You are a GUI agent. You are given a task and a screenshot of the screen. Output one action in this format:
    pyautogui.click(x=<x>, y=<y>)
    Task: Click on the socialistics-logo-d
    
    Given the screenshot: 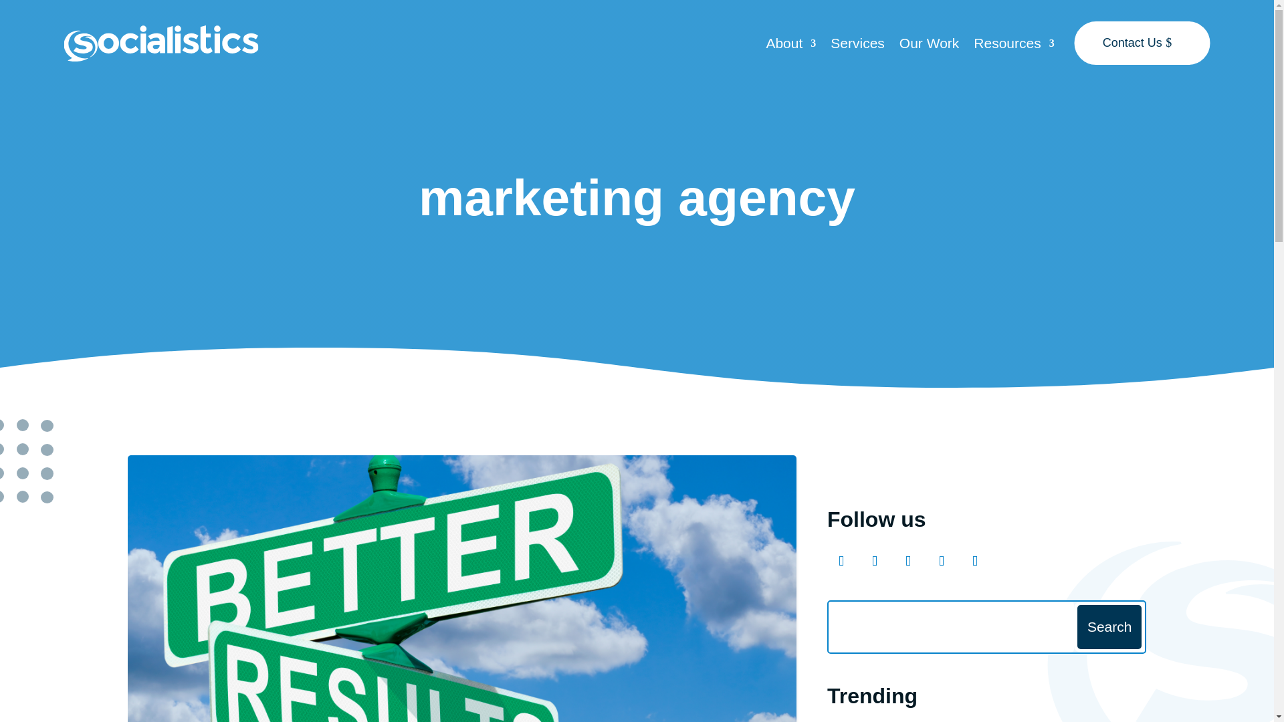 What is the action you would take?
    pyautogui.click(x=160, y=43)
    